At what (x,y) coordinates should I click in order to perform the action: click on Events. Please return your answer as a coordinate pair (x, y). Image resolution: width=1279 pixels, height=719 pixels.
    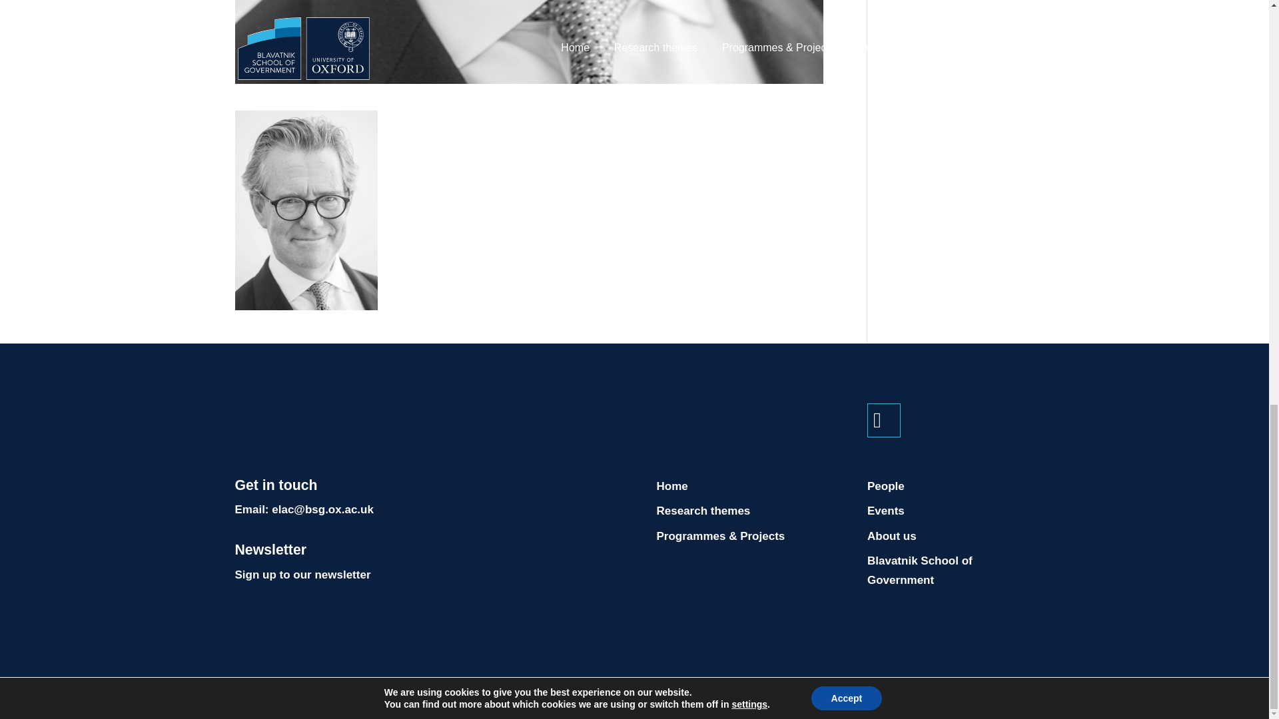
    Looking at the image, I should click on (885, 511).